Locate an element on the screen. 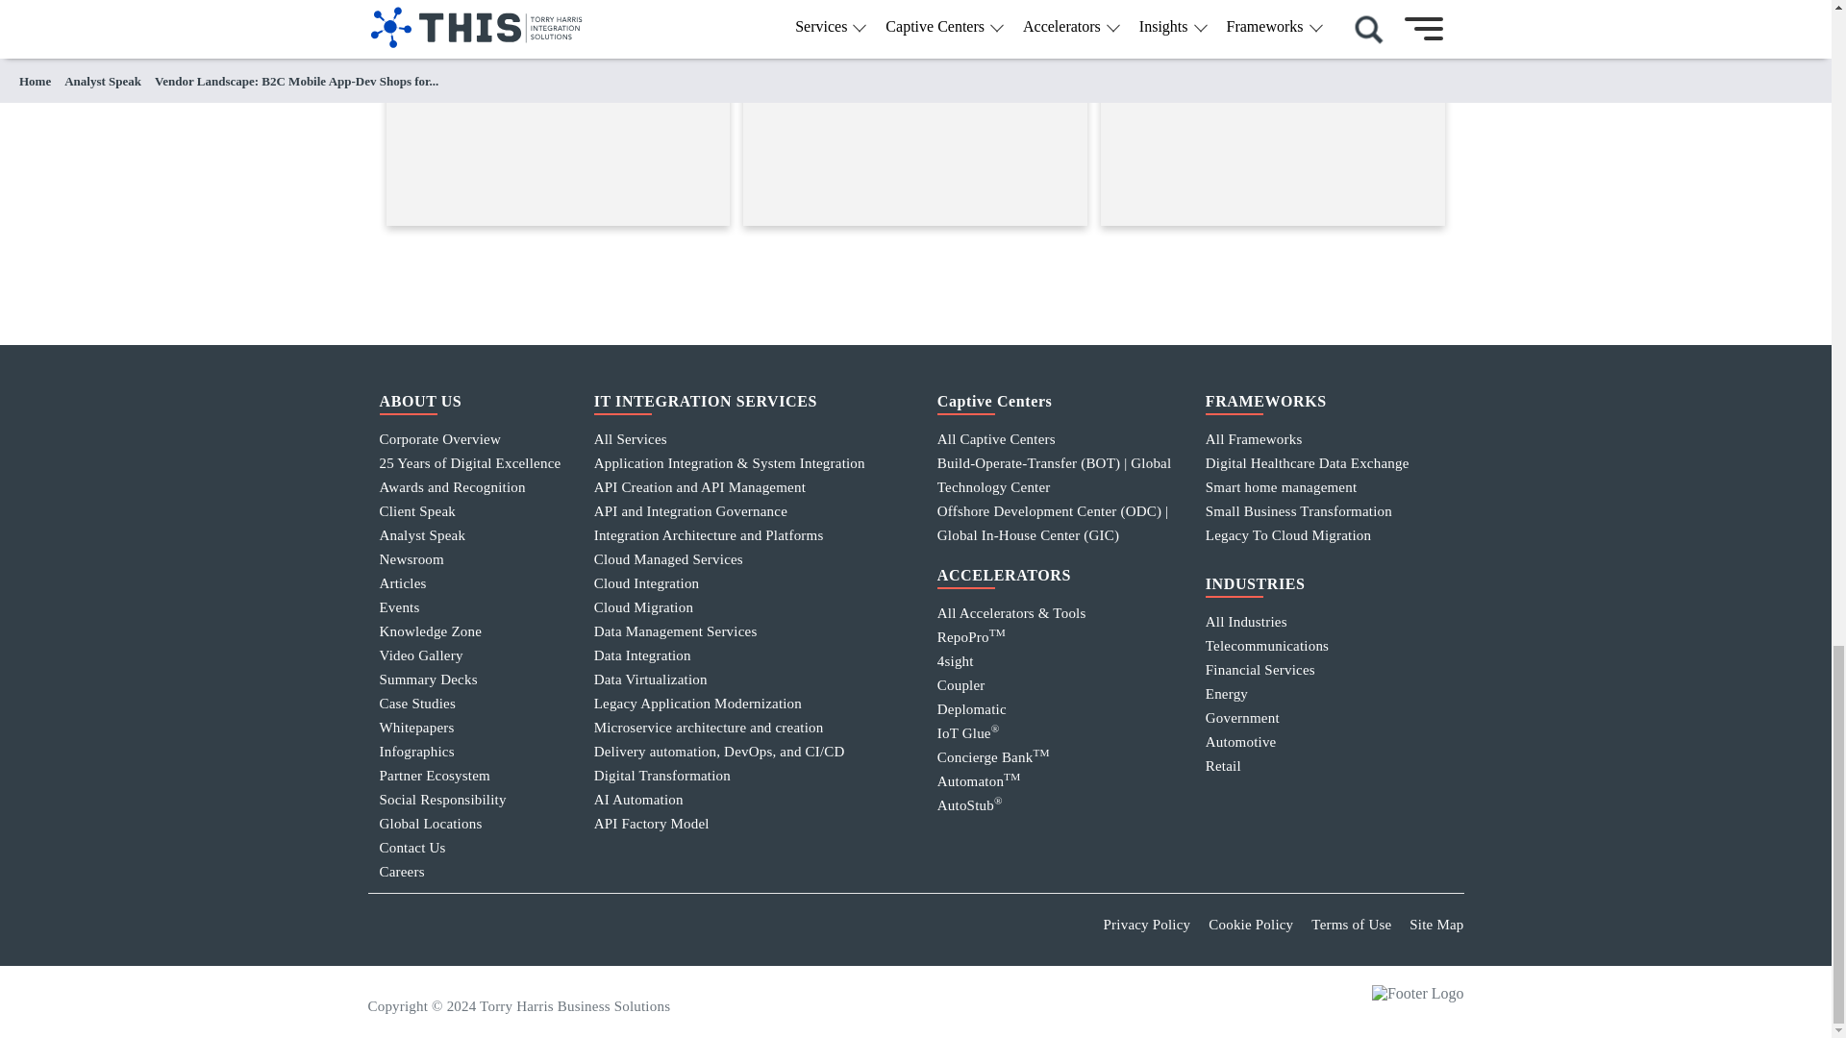 Image resolution: width=1846 pixels, height=1038 pixels. Instagram is located at coordinates (730, 929).